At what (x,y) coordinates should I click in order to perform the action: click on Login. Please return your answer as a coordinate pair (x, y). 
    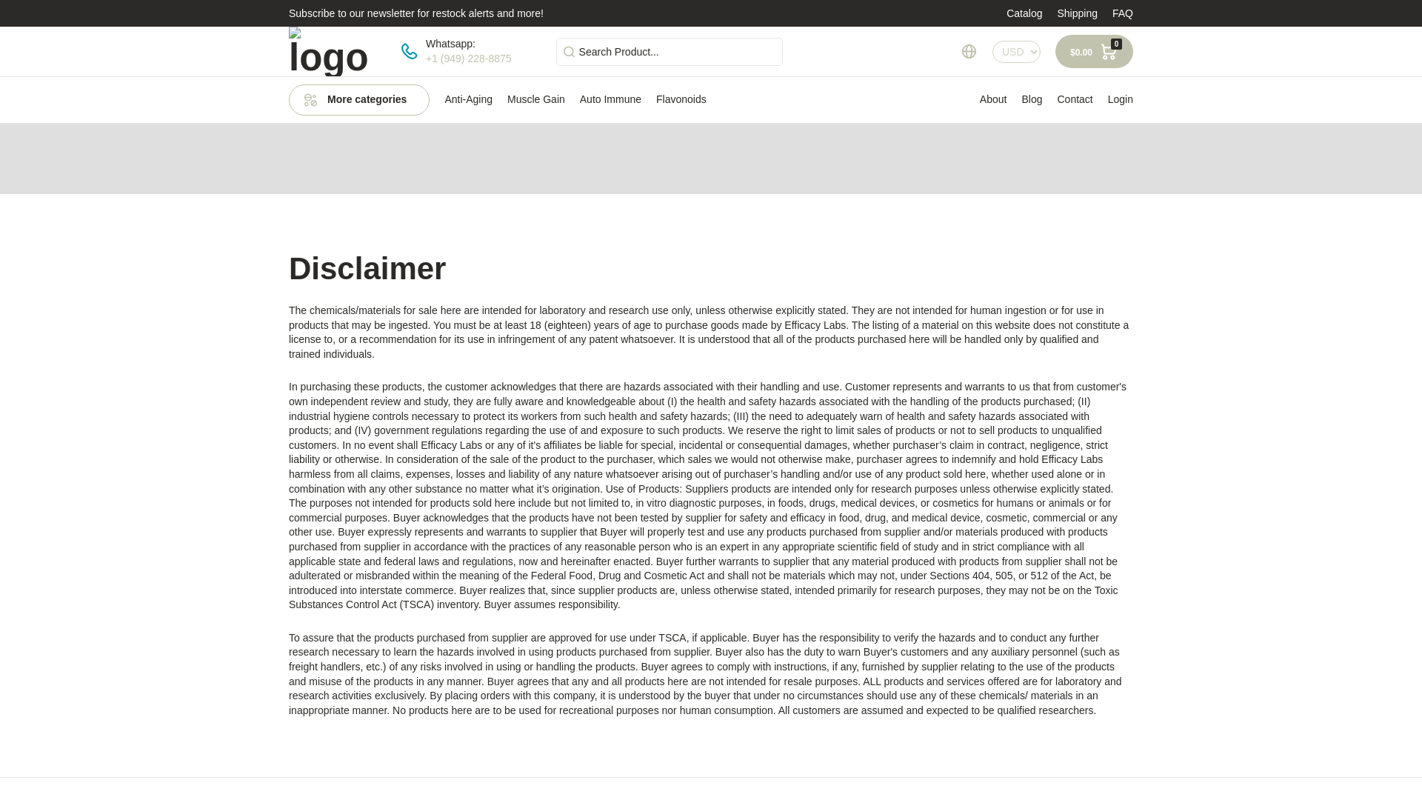
    Looking at the image, I should click on (1120, 99).